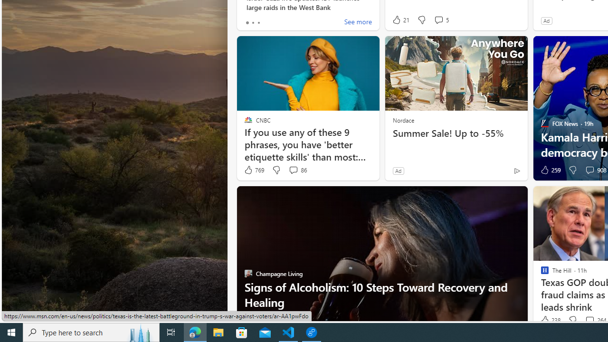 The width and height of the screenshot is (608, 342). What do you see at coordinates (253, 23) in the screenshot?
I see `tab-1` at bounding box center [253, 23].